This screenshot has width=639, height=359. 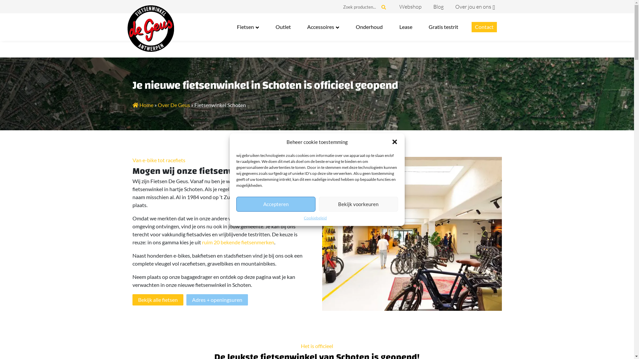 What do you see at coordinates (439, 7) in the screenshot?
I see `Blog` at bounding box center [439, 7].